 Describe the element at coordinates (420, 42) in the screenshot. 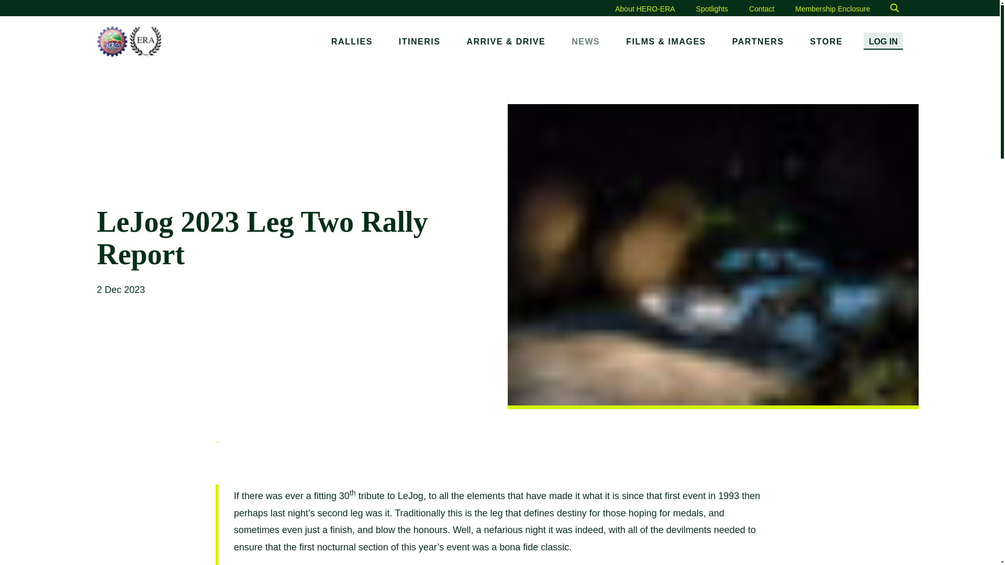

I see `ITINERIS` at that location.